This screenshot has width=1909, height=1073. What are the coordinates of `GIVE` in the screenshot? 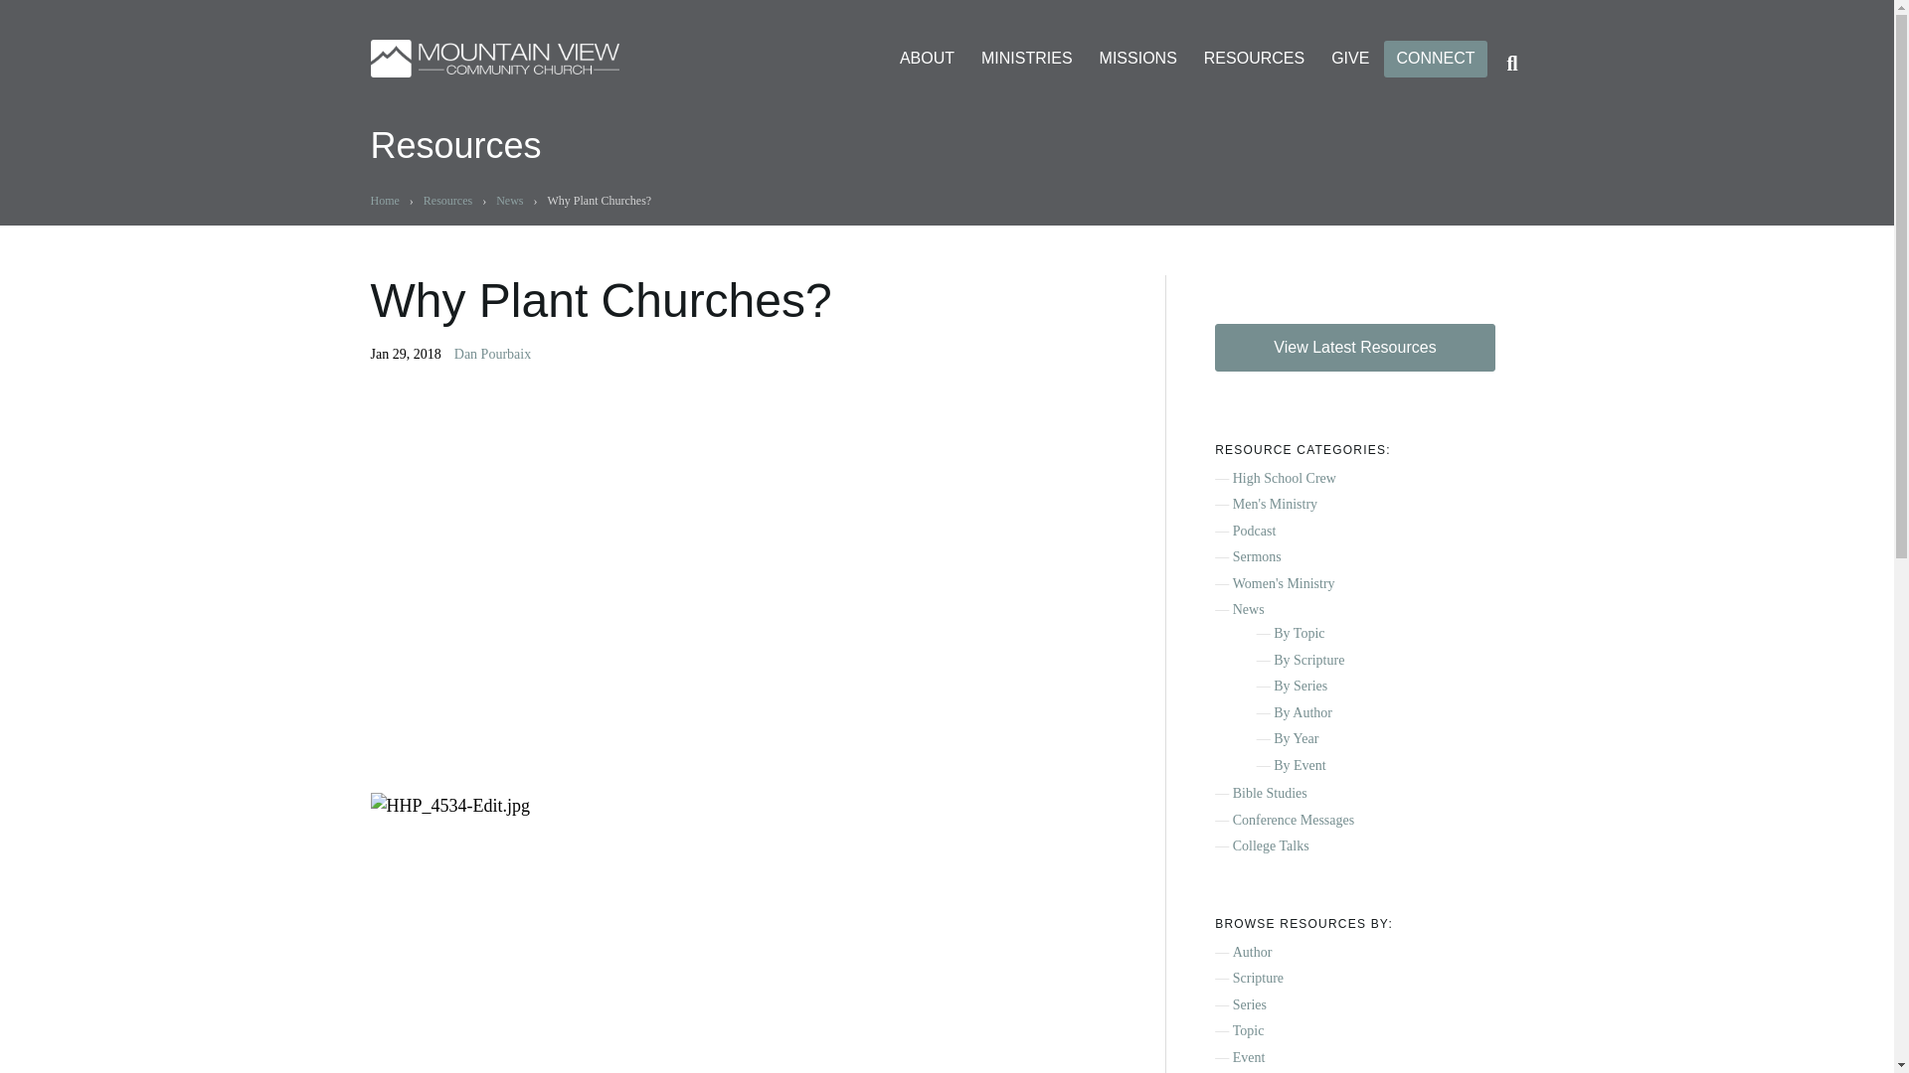 It's located at (1349, 59).